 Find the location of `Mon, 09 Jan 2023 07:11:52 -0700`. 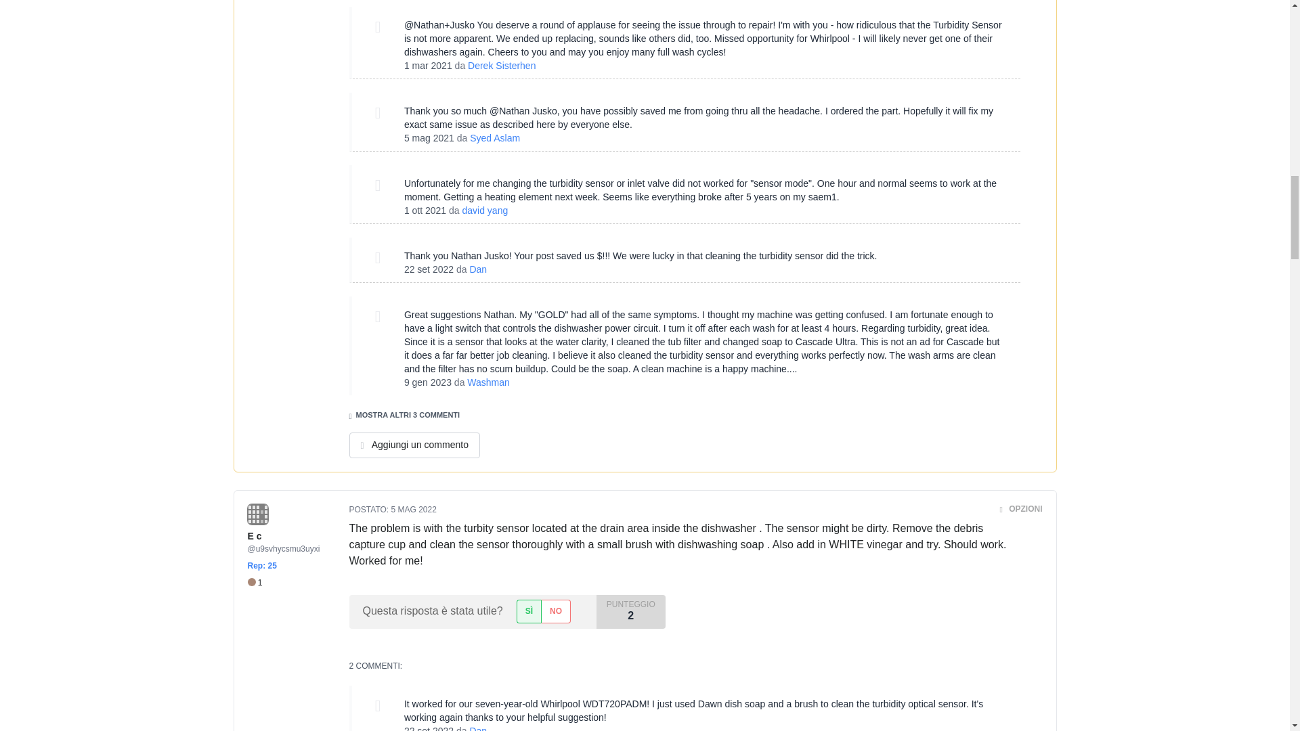

Mon, 09 Jan 2023 07:11:52 -0700 is located at coordinates (428, 382).